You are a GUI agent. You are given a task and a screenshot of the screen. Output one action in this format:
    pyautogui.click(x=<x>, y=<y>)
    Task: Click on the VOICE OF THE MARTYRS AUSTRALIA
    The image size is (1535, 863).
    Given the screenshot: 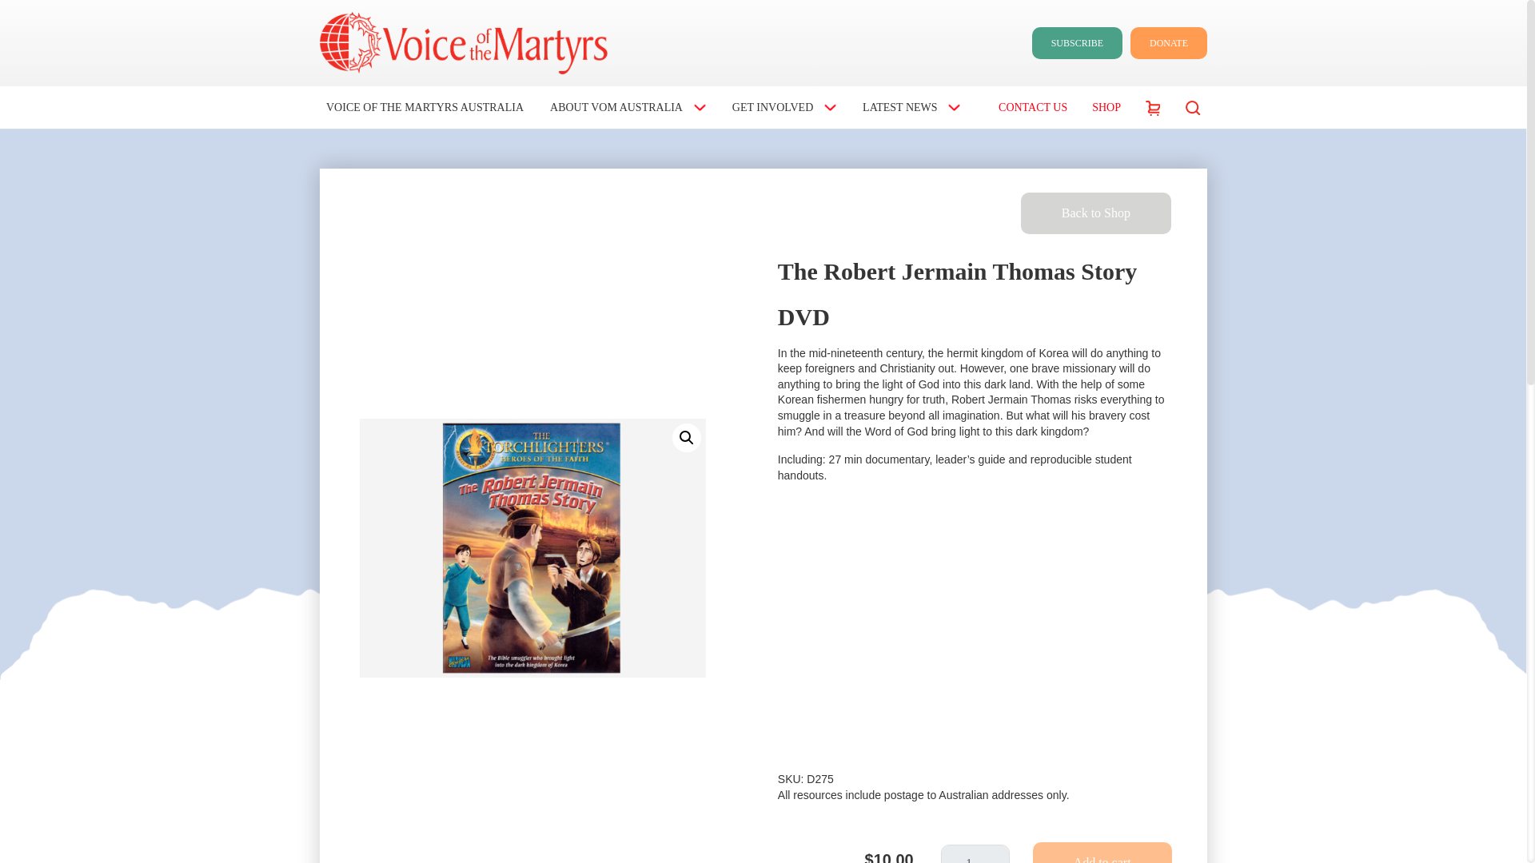 What is the action you would take?
    pyautogui.click(x=421, y=107)
    